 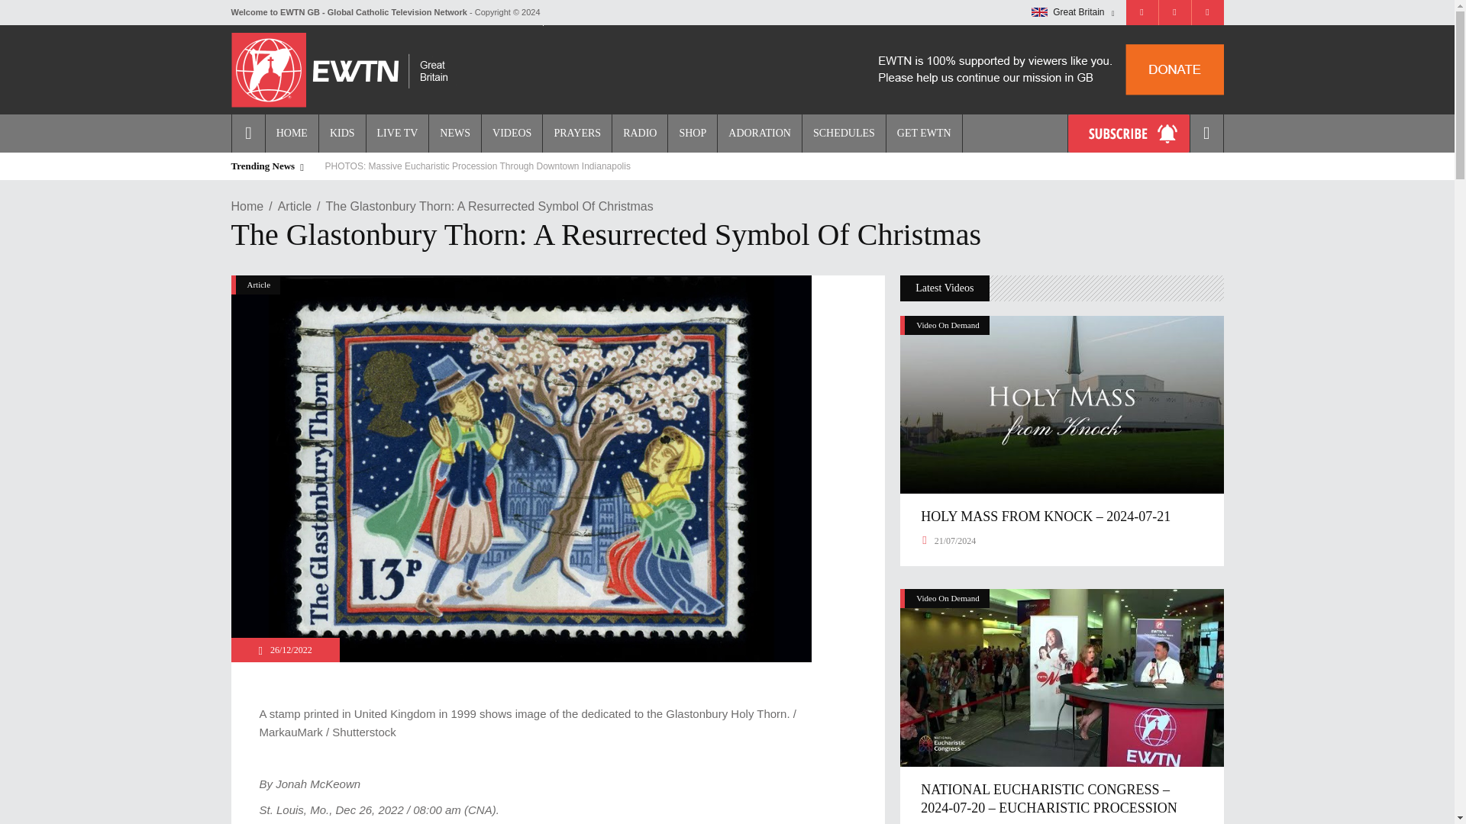 What do you see at coordinates (1073, 12) in the screenshot?
I see `  Great Britain` at bounding box center [1073, 12].